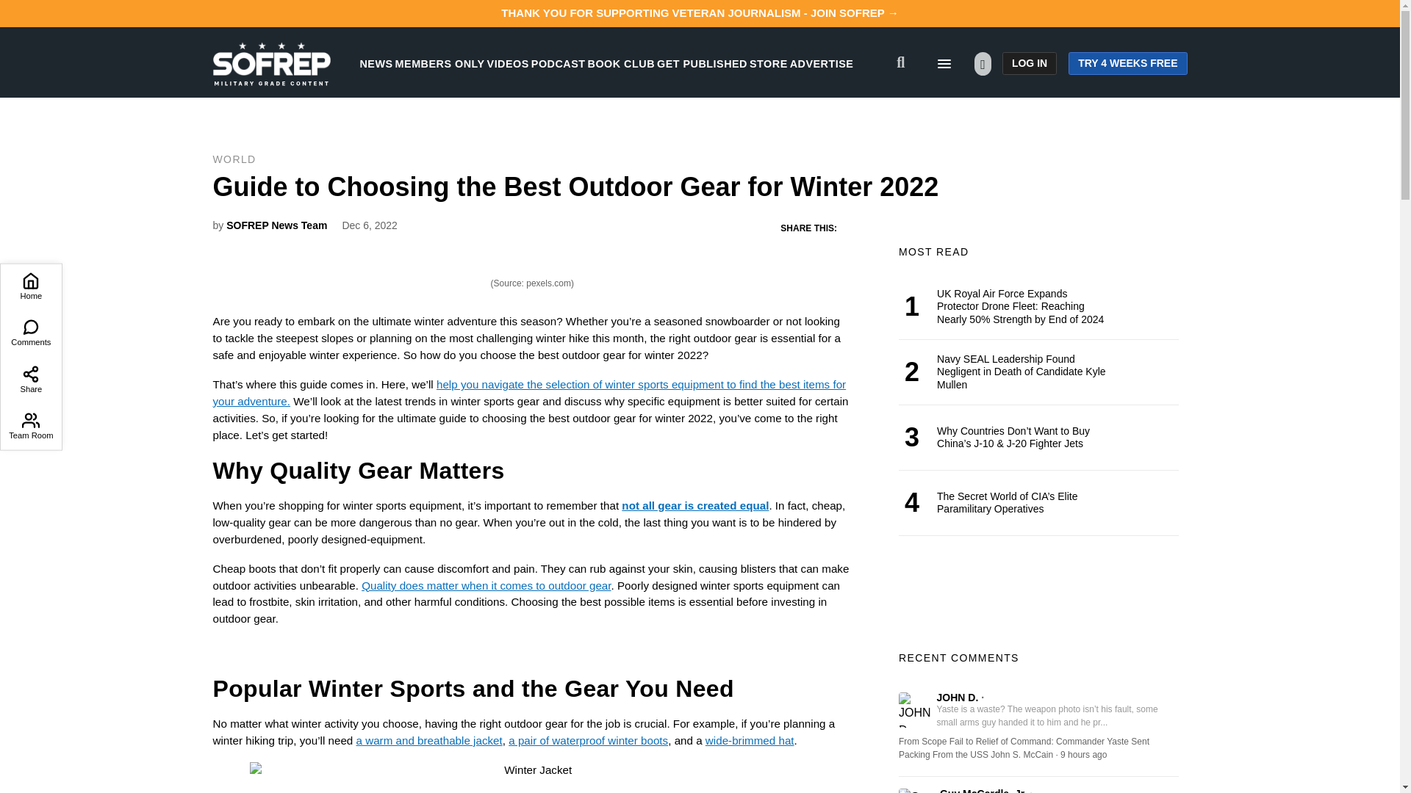  Describe the element at coordinates (703, 63) in the screenshot. I see `GET PUBLISHED` at that location.